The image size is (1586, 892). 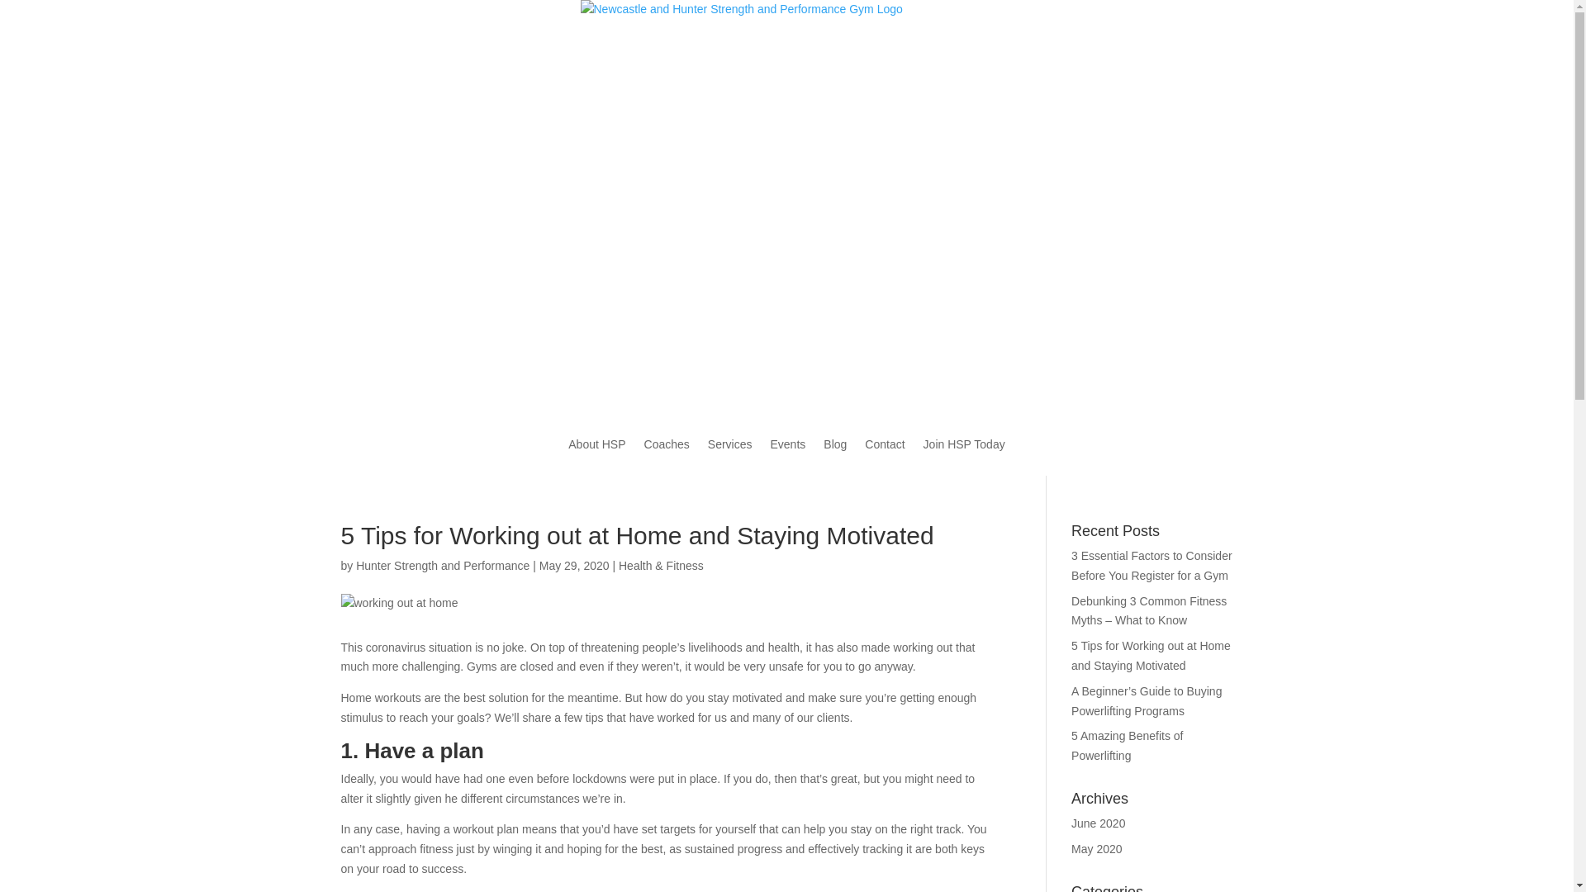 What do you see at coordinates (965, 444) in the screenshot?
I see `Join HSP Today` at bounding box center [965, 444].